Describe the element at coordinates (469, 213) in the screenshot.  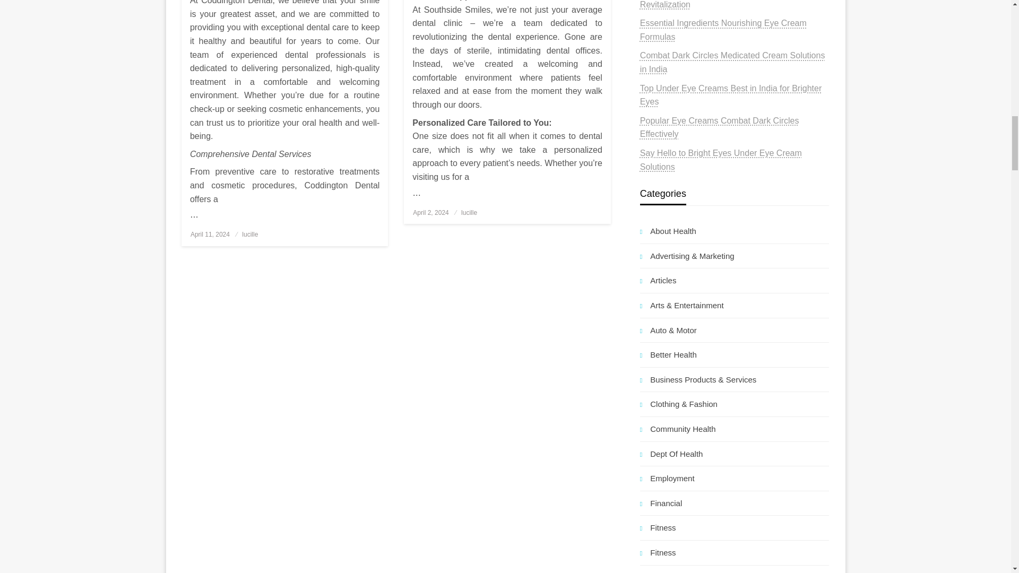
I see `lucille` at that location.